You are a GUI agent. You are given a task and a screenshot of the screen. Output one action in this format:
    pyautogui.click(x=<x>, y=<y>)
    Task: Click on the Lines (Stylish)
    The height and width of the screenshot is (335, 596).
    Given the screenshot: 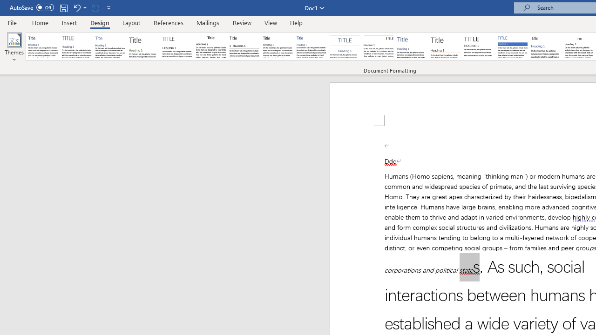 What is the action you would take?
    pyautogui.click(x=446, y=47)
    